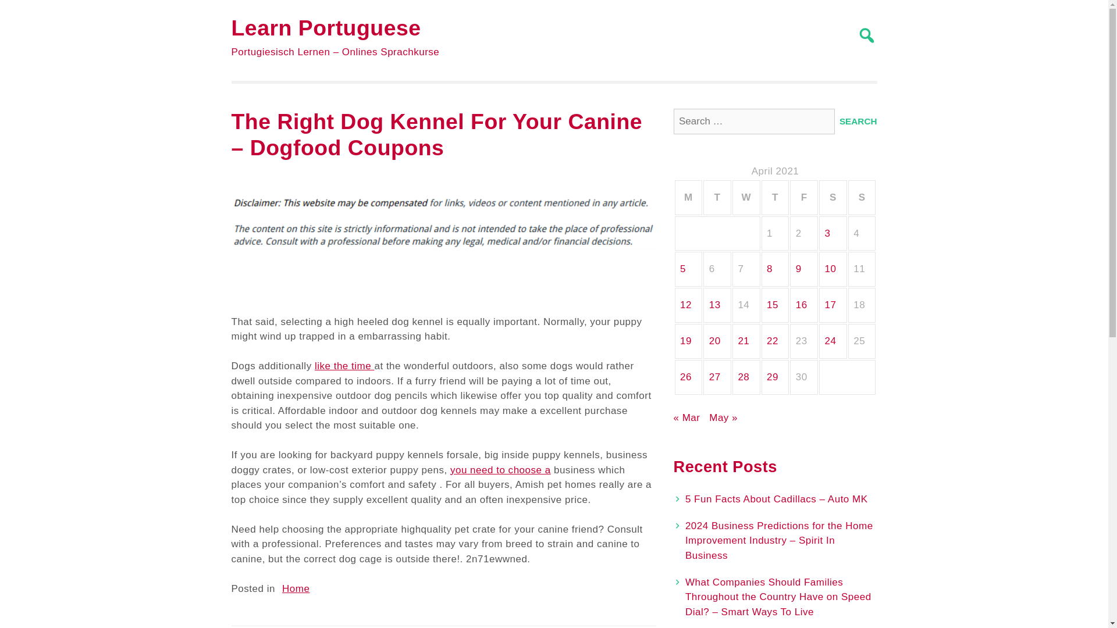 The height and width of the screenshot is (628, 1117). I want to click on Search, so click(858, 121).